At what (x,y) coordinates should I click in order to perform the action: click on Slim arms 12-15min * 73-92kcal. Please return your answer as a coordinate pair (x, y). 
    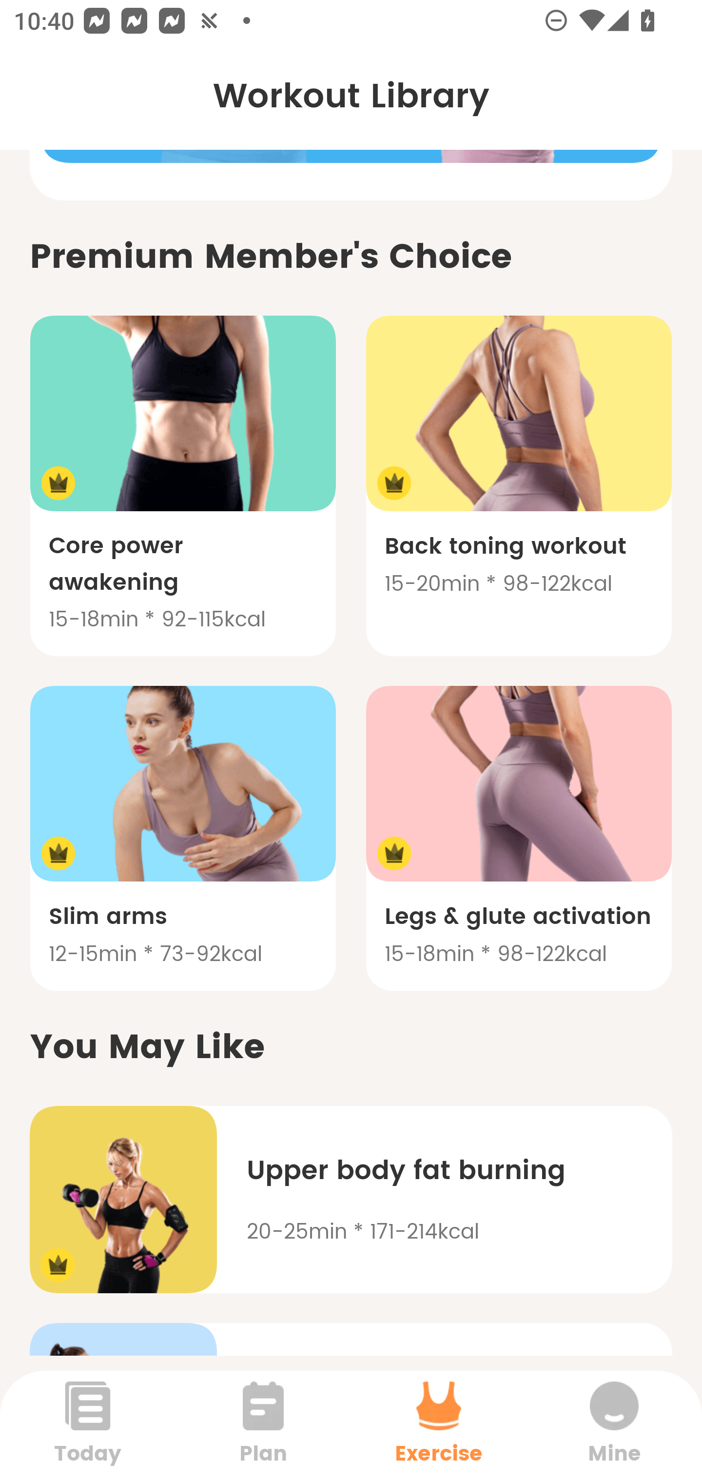
    Looking at the image, I should click on (182, 838).